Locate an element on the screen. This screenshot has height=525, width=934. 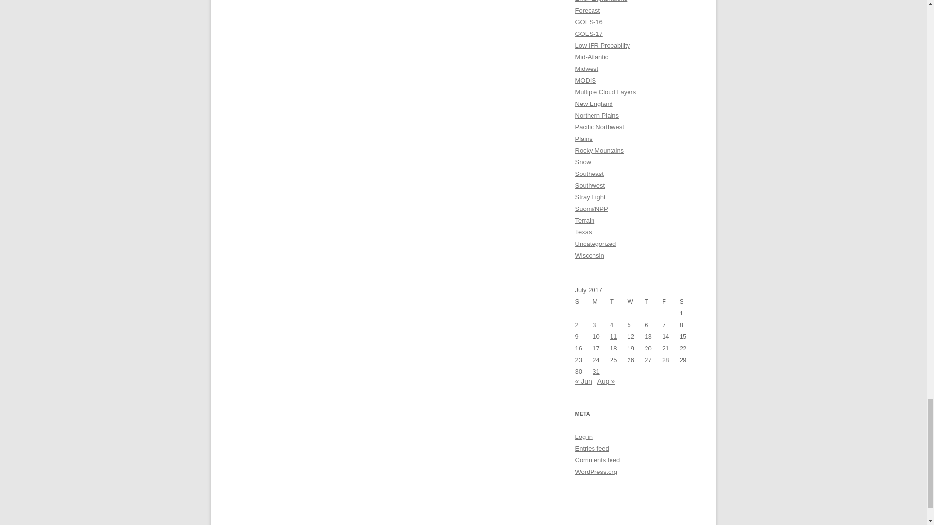
Sunday is located at coordinates (584, 301).